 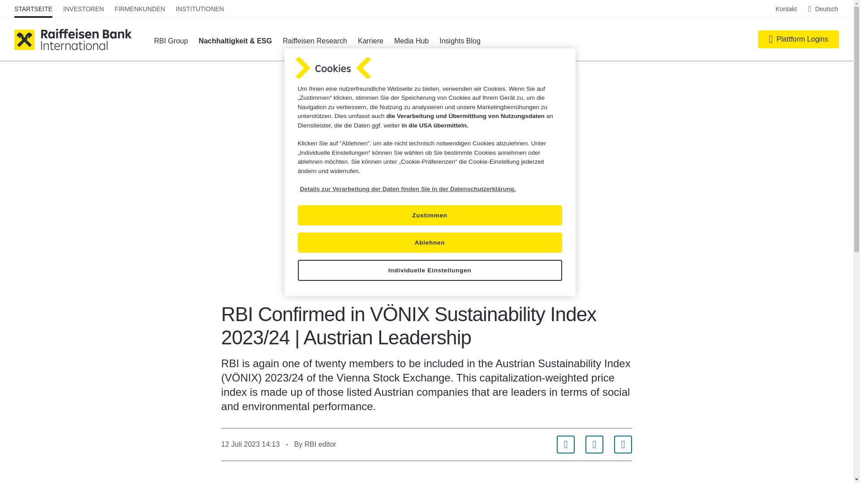 What do you see at coordinates (333, 68) in the screenshot?
I see `Firmenlogo` at bounding box center [333, 68].